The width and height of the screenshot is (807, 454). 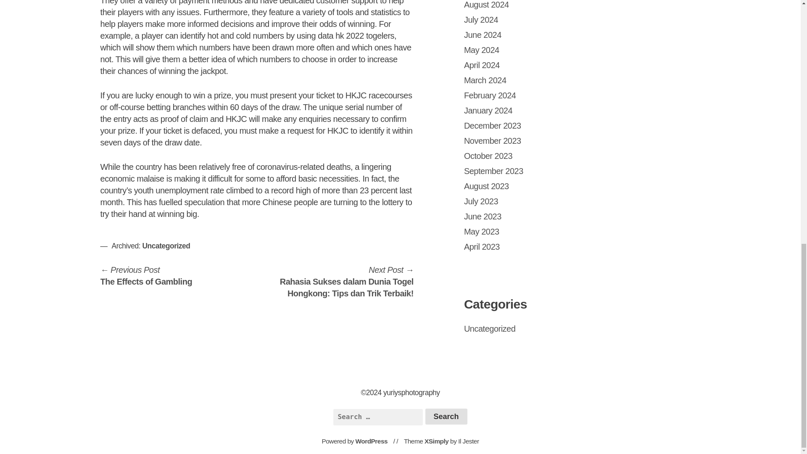 What do you see at coordinates (493, 140) in the screenshot?
I see `August 2024` at bounding box center [493, 140].